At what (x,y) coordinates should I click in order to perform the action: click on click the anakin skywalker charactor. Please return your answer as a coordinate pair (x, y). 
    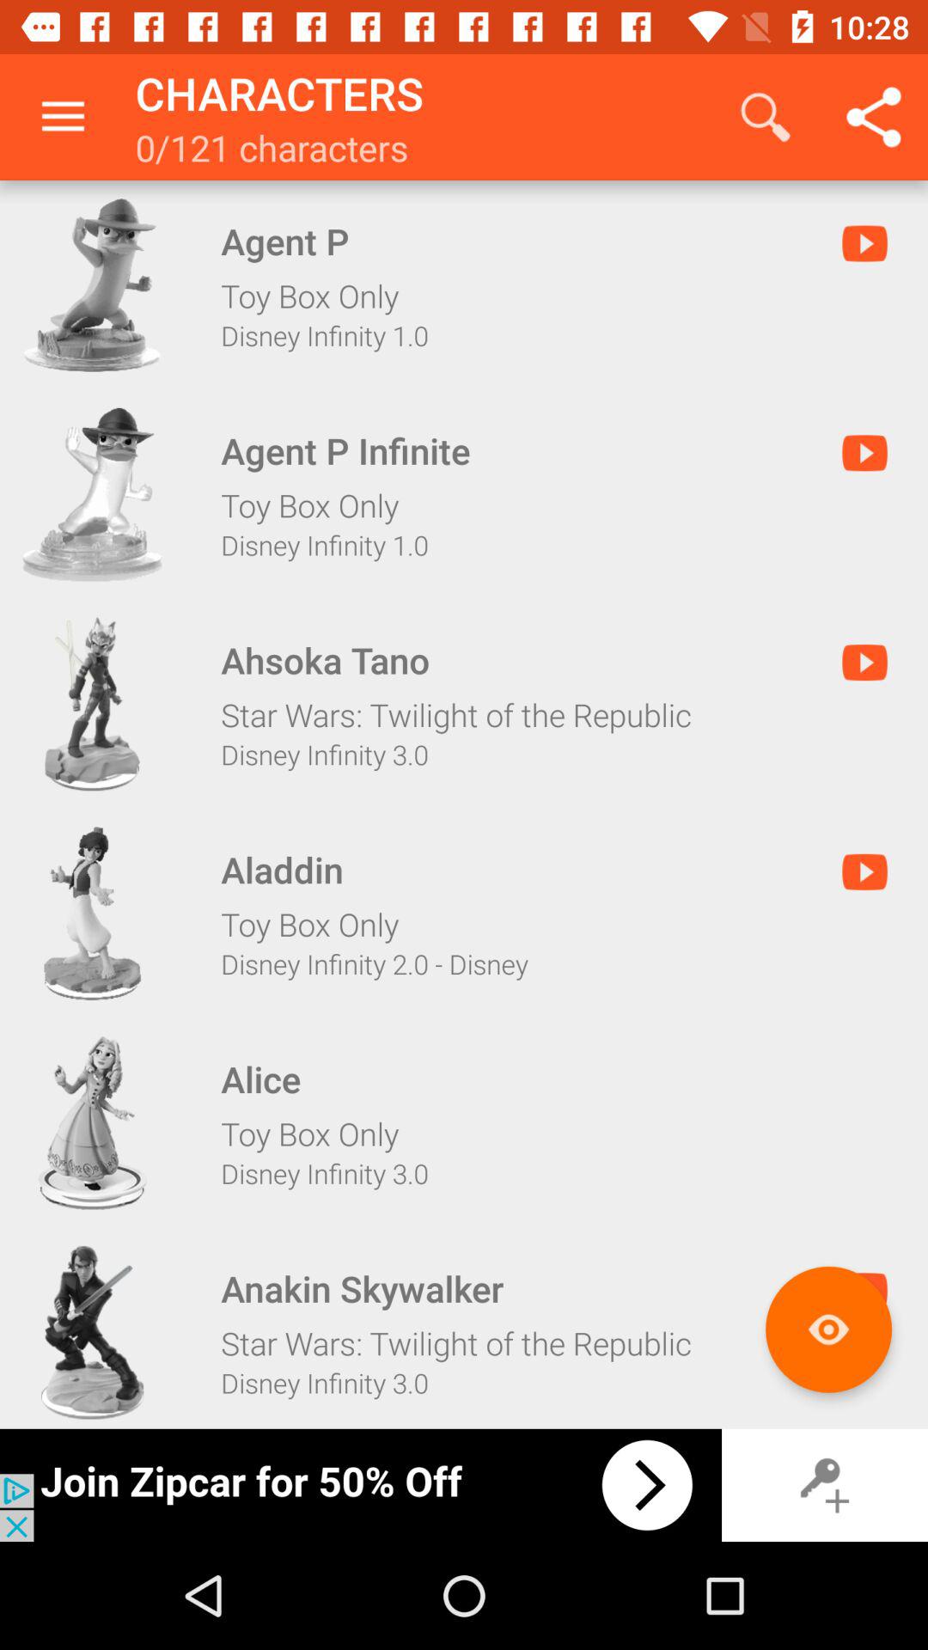
    Looking at the image, I should click on (92, 1332).